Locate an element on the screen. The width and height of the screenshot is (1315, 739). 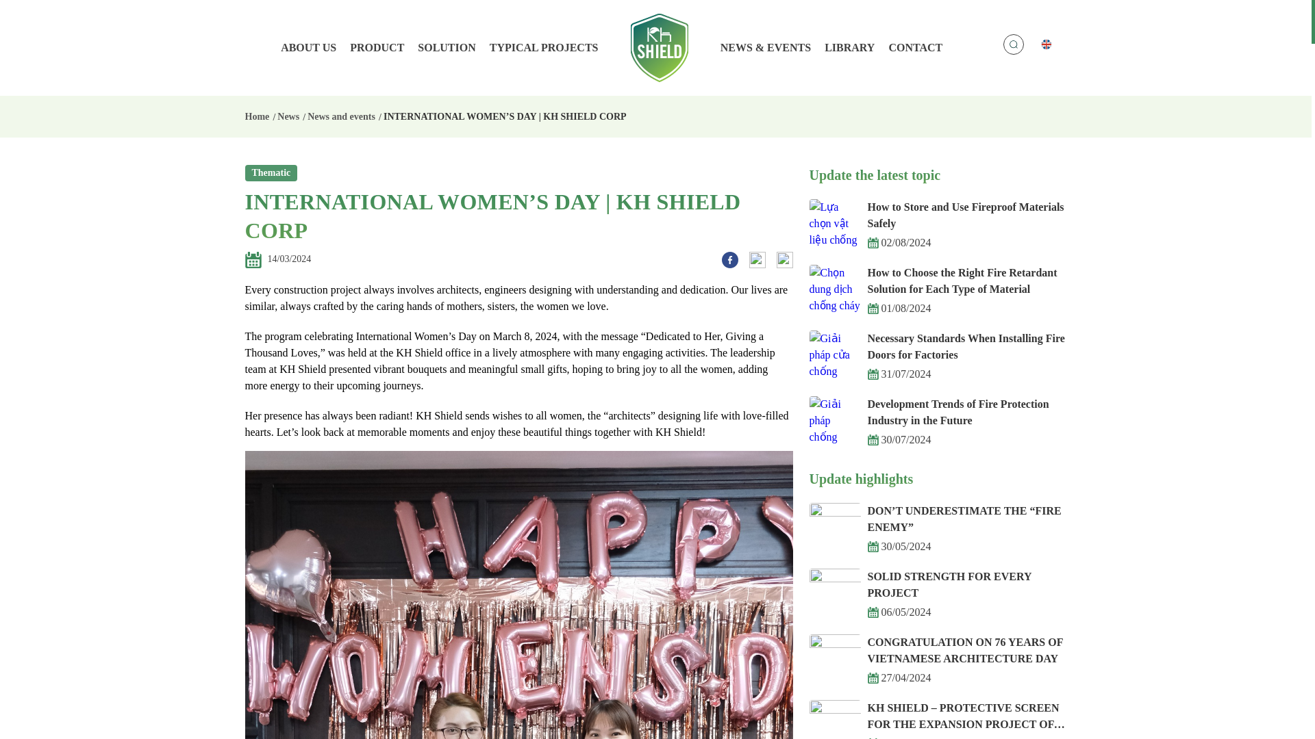
ABOUT US is located at coordinates (308, 47).